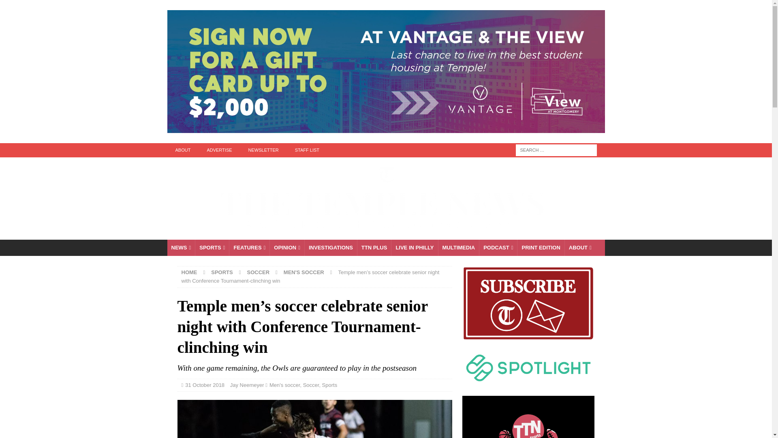  What do you see at coordinates (263, 150) in the screenshot?
I see `NEWSLETTER` at bounding box center [263, 150].